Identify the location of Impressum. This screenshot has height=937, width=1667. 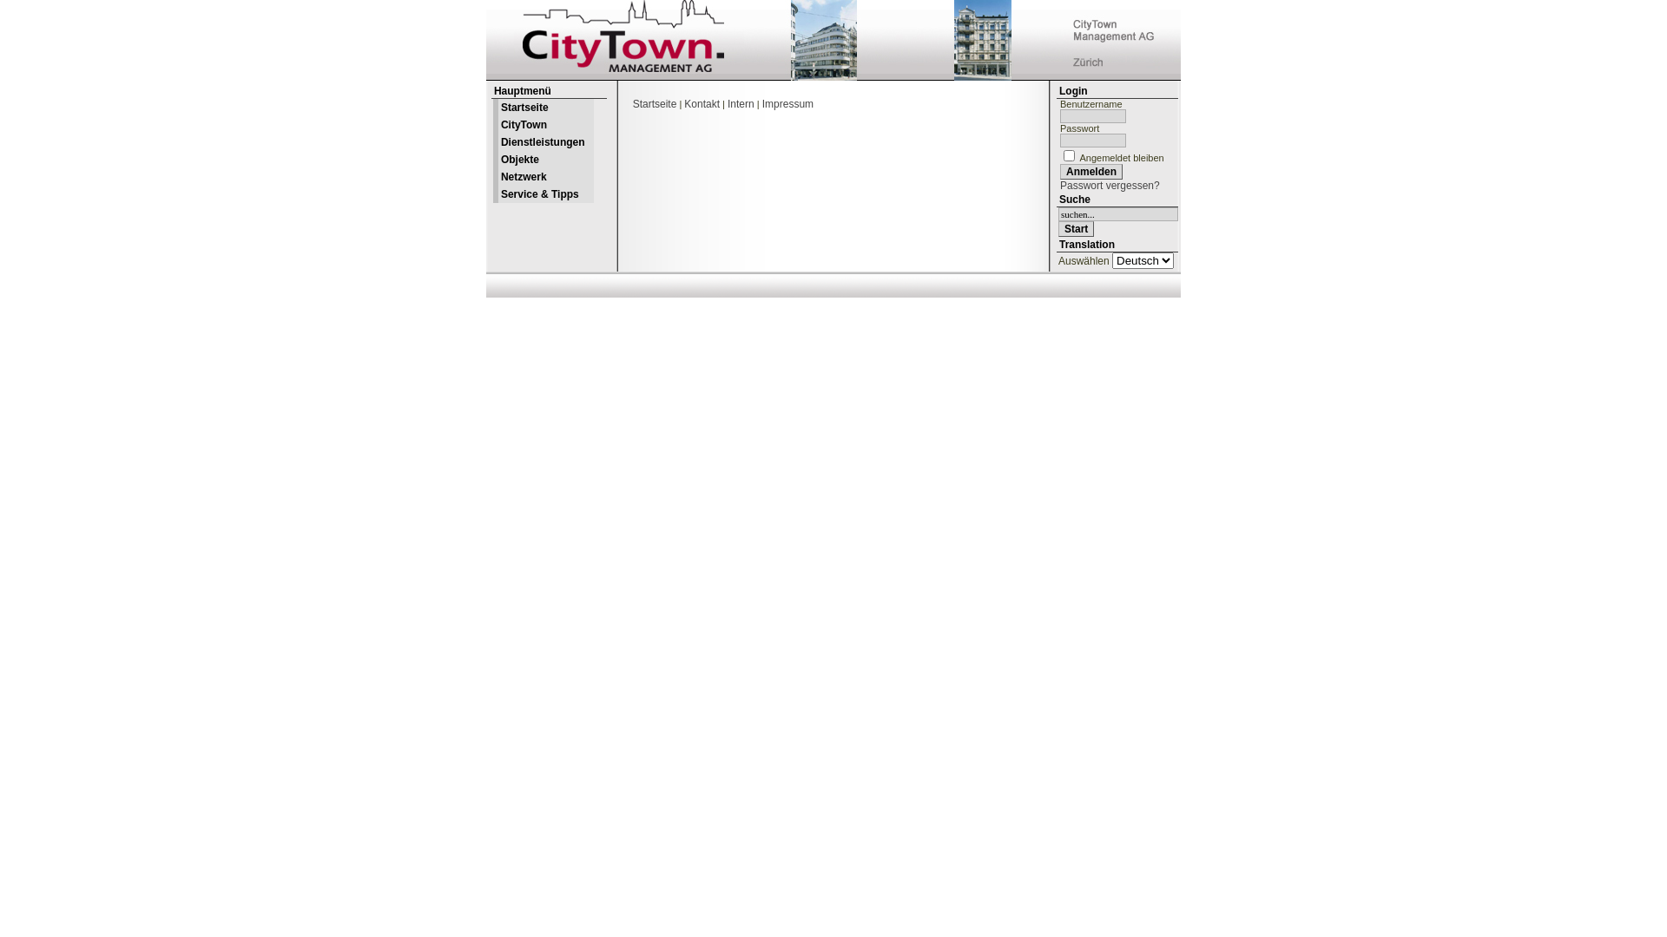
(788, 104).